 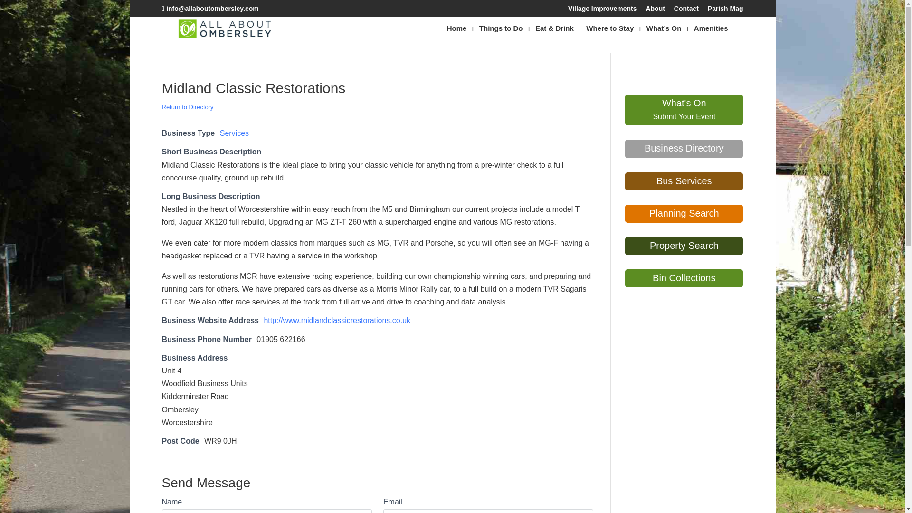 What do you see at coordinates (725, 10) in the screenshot?
I see `Parish Mag` at bounding box center [725, 10].